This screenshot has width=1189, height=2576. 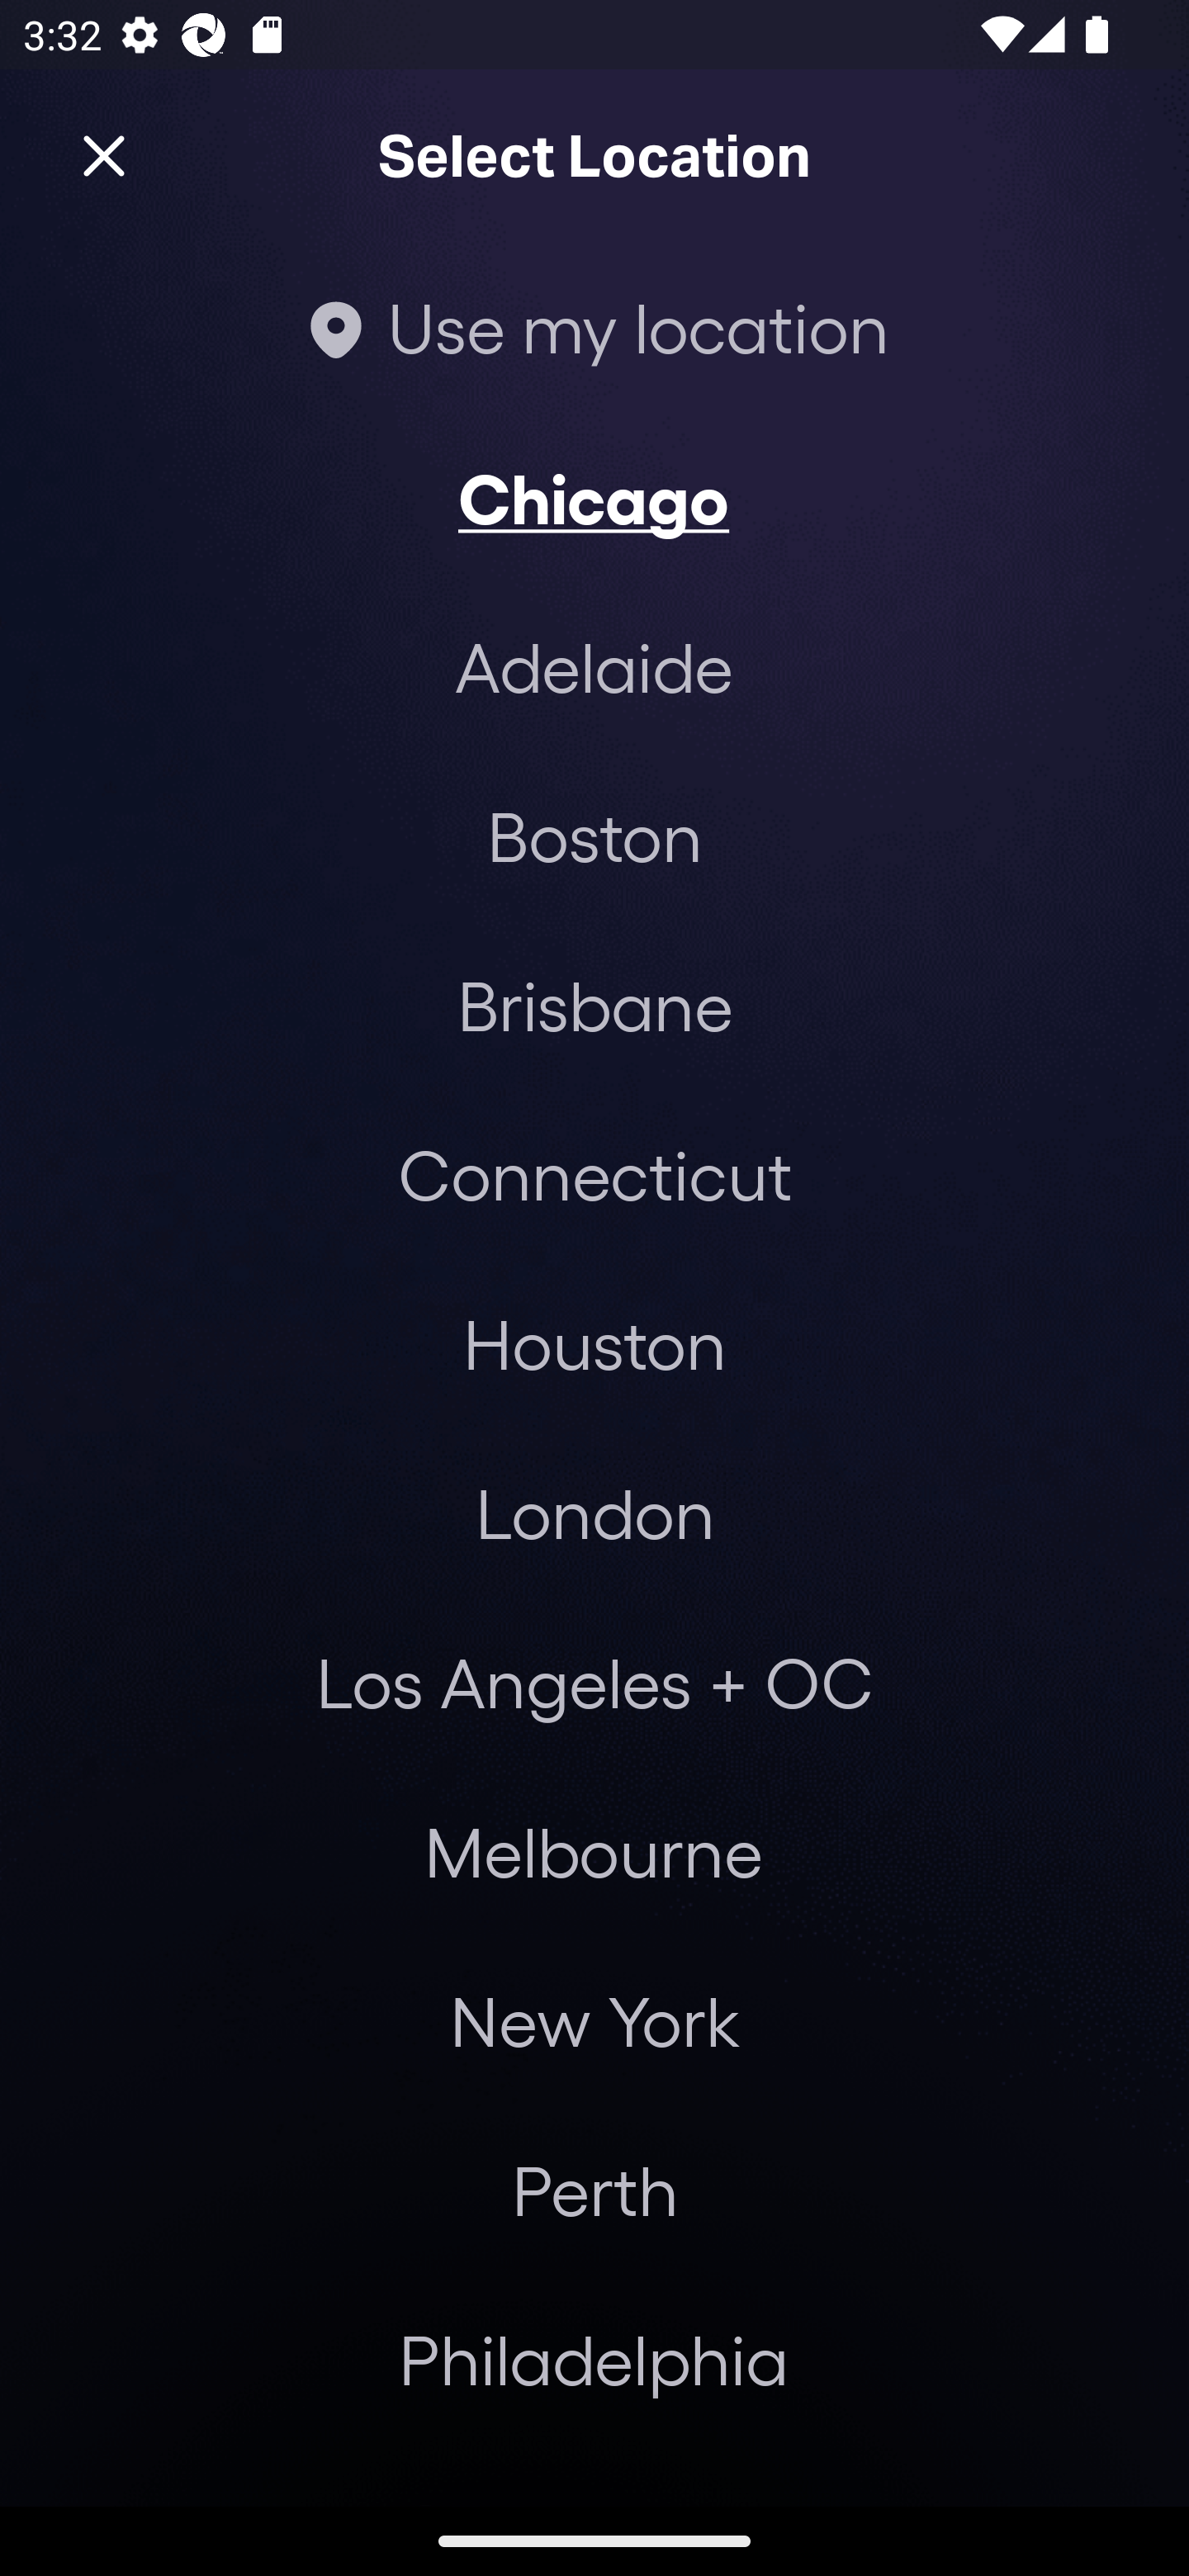 I want to click on New York, so click(x=594, y=2021).